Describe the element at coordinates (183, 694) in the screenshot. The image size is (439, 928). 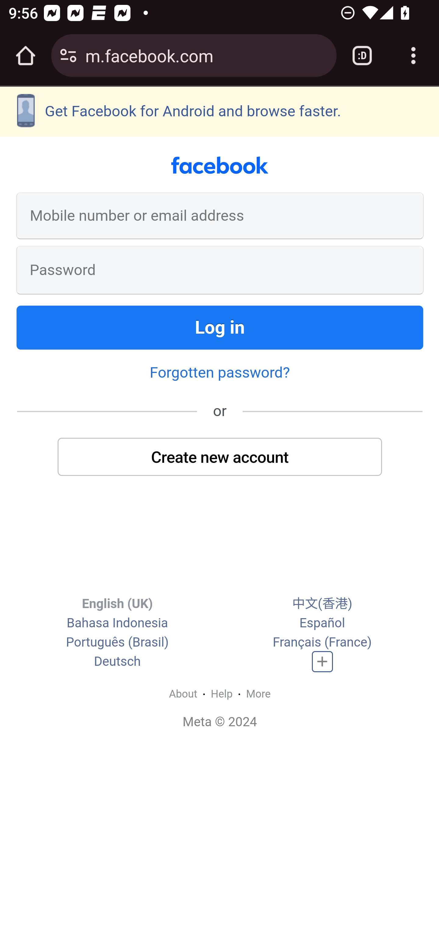
I see `About` at that location.